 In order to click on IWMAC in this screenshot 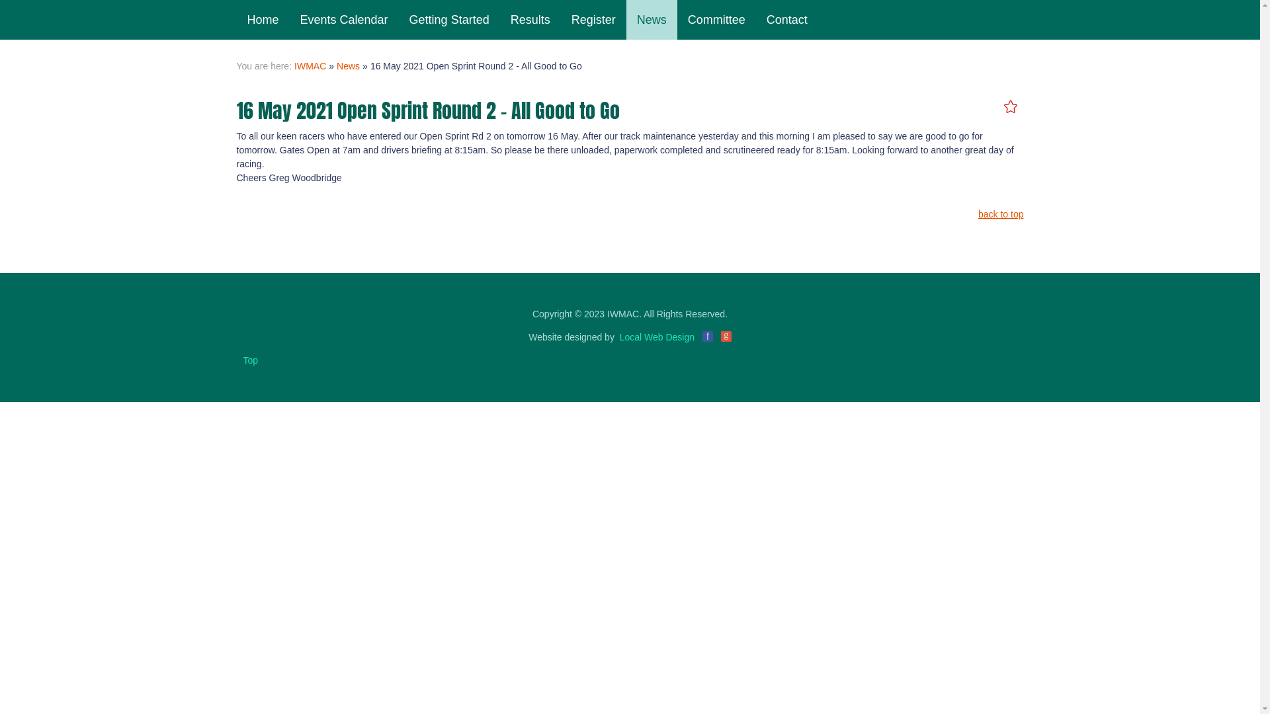, I will do `click(310, 66)`.